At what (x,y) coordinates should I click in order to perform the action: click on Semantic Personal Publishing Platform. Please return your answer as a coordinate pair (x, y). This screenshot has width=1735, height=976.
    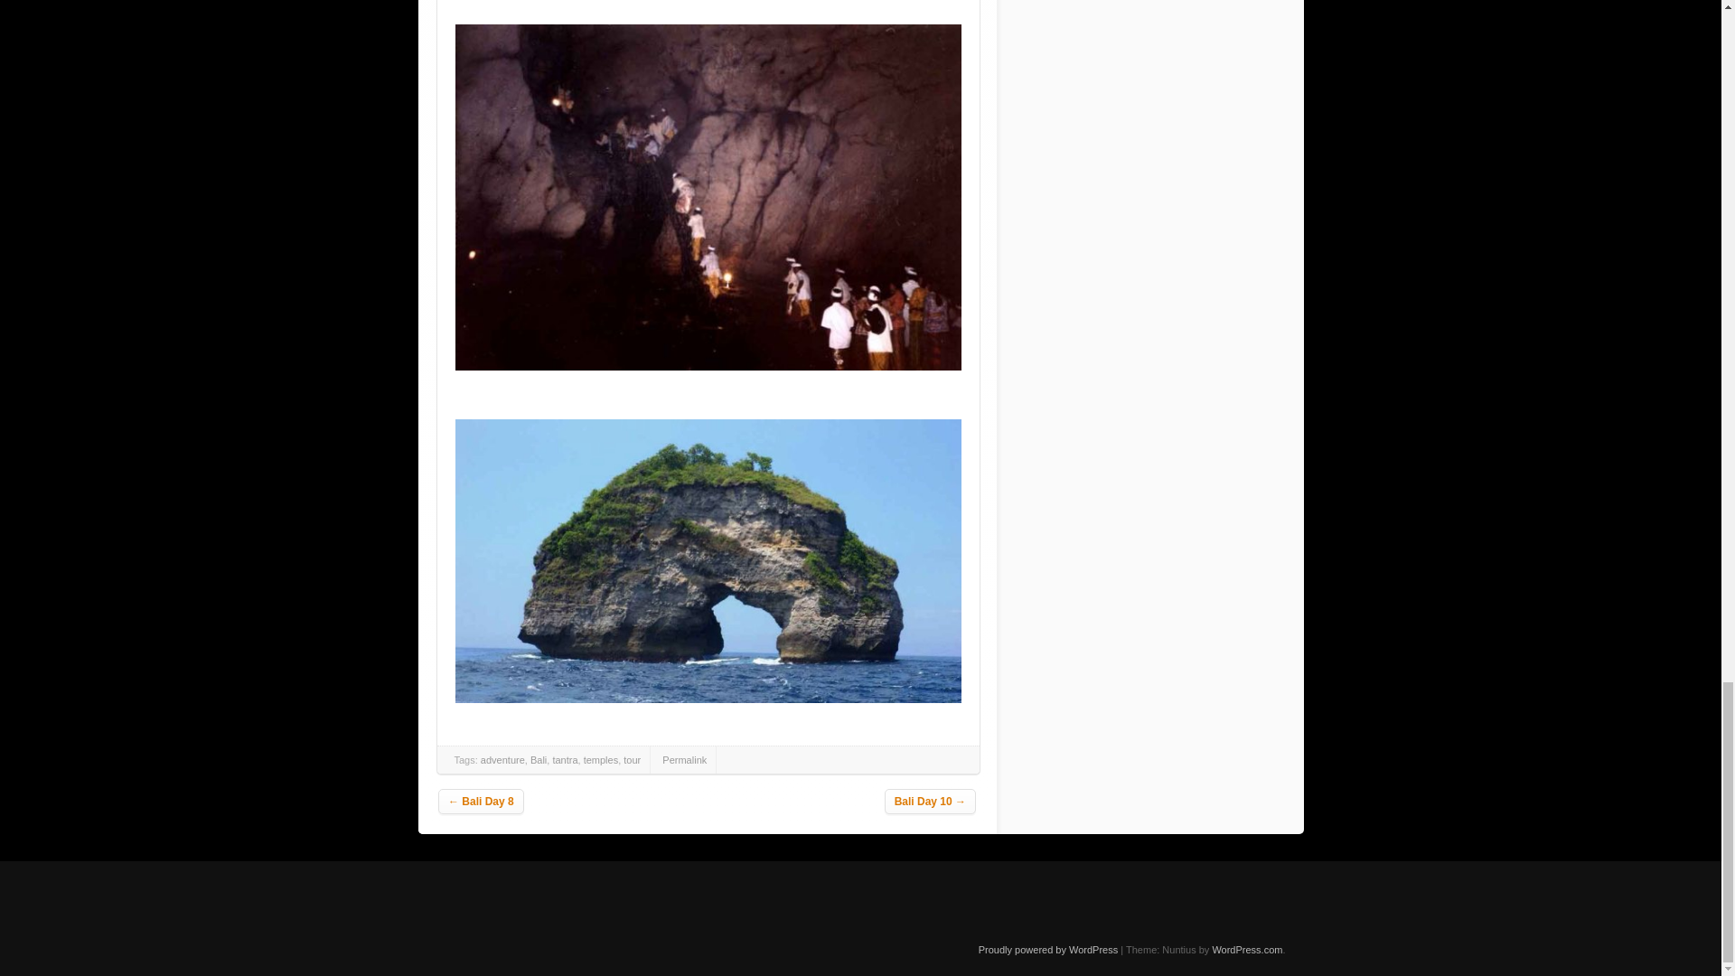
    Looking at the image, I should click on (1047, 950).